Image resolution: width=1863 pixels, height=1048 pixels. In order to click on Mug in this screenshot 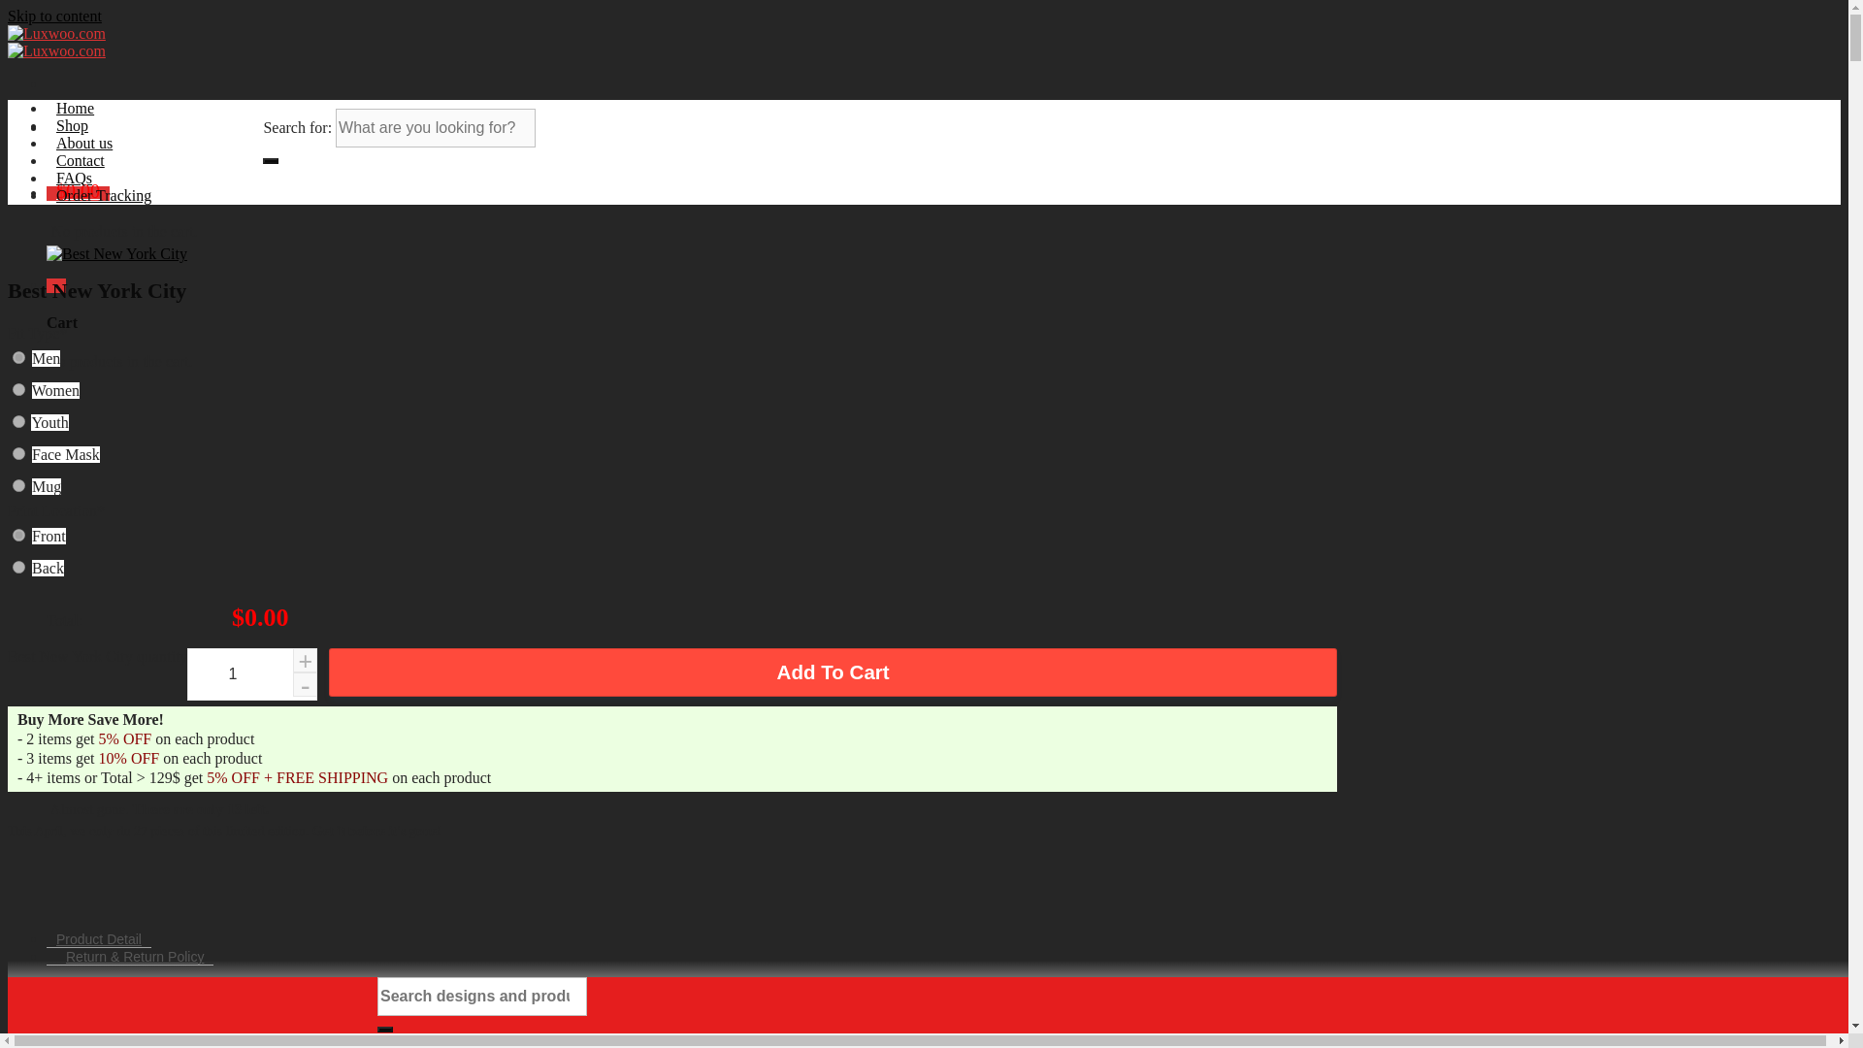, I will do `click(19, 485)`.